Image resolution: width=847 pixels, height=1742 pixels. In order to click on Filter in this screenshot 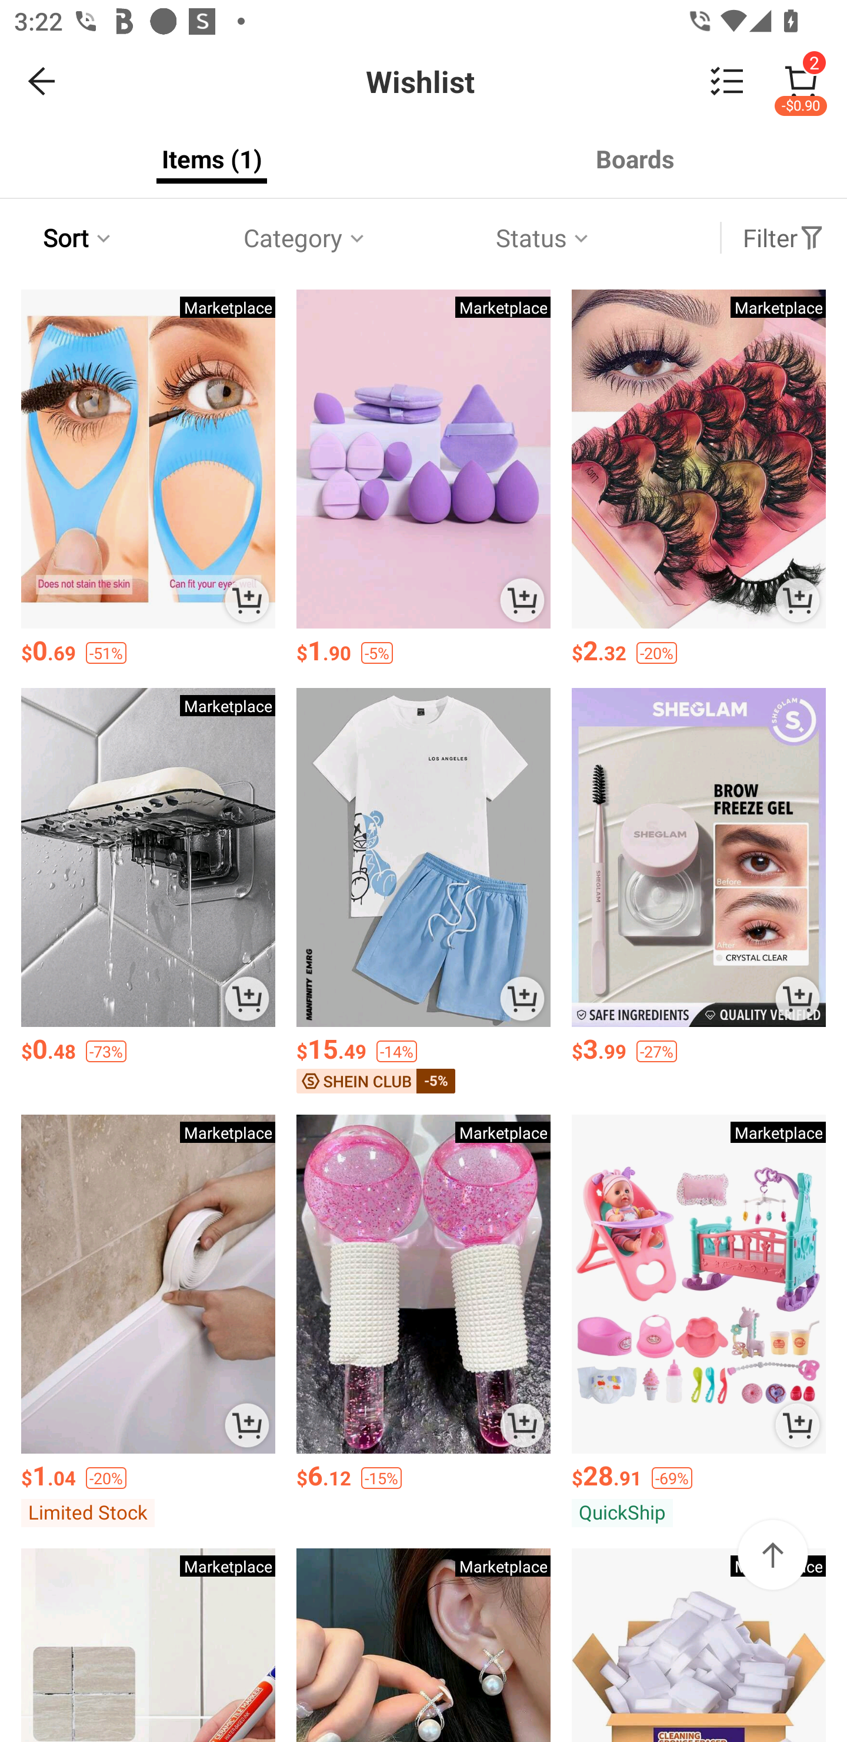, I will do `click(783, 238)`.